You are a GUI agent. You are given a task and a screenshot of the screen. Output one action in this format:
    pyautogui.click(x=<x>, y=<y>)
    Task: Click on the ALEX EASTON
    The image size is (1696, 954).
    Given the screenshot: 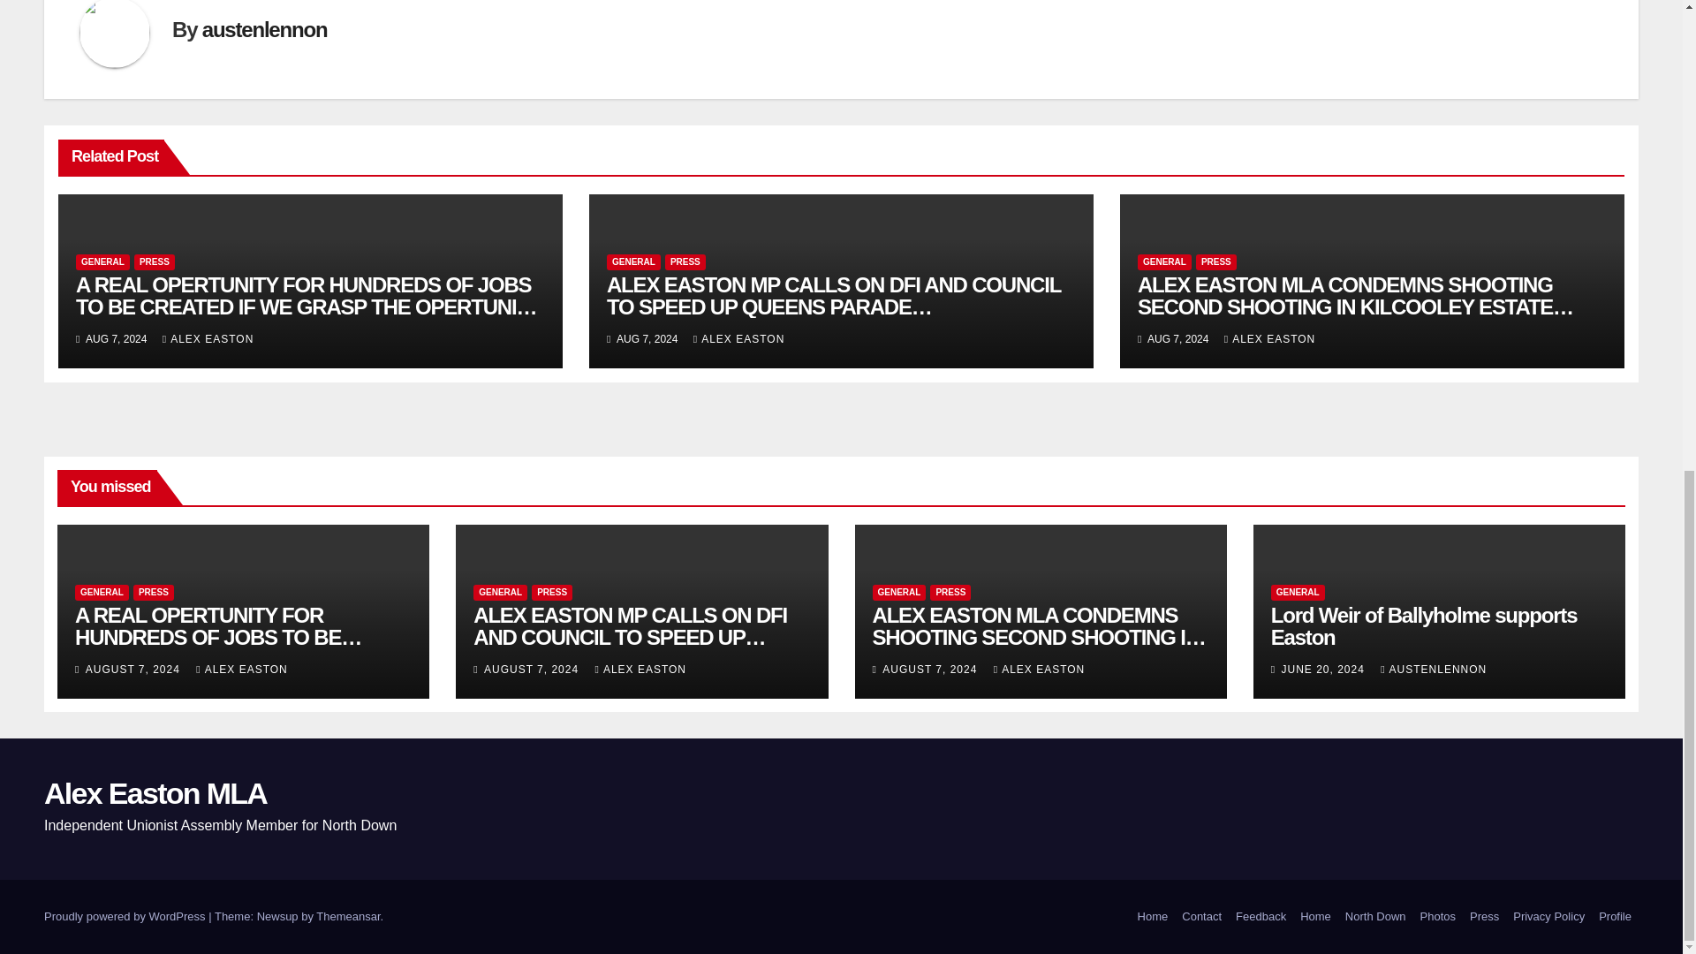 What is the action you would take?
    pyautogui.click(x=208, y=338)
    